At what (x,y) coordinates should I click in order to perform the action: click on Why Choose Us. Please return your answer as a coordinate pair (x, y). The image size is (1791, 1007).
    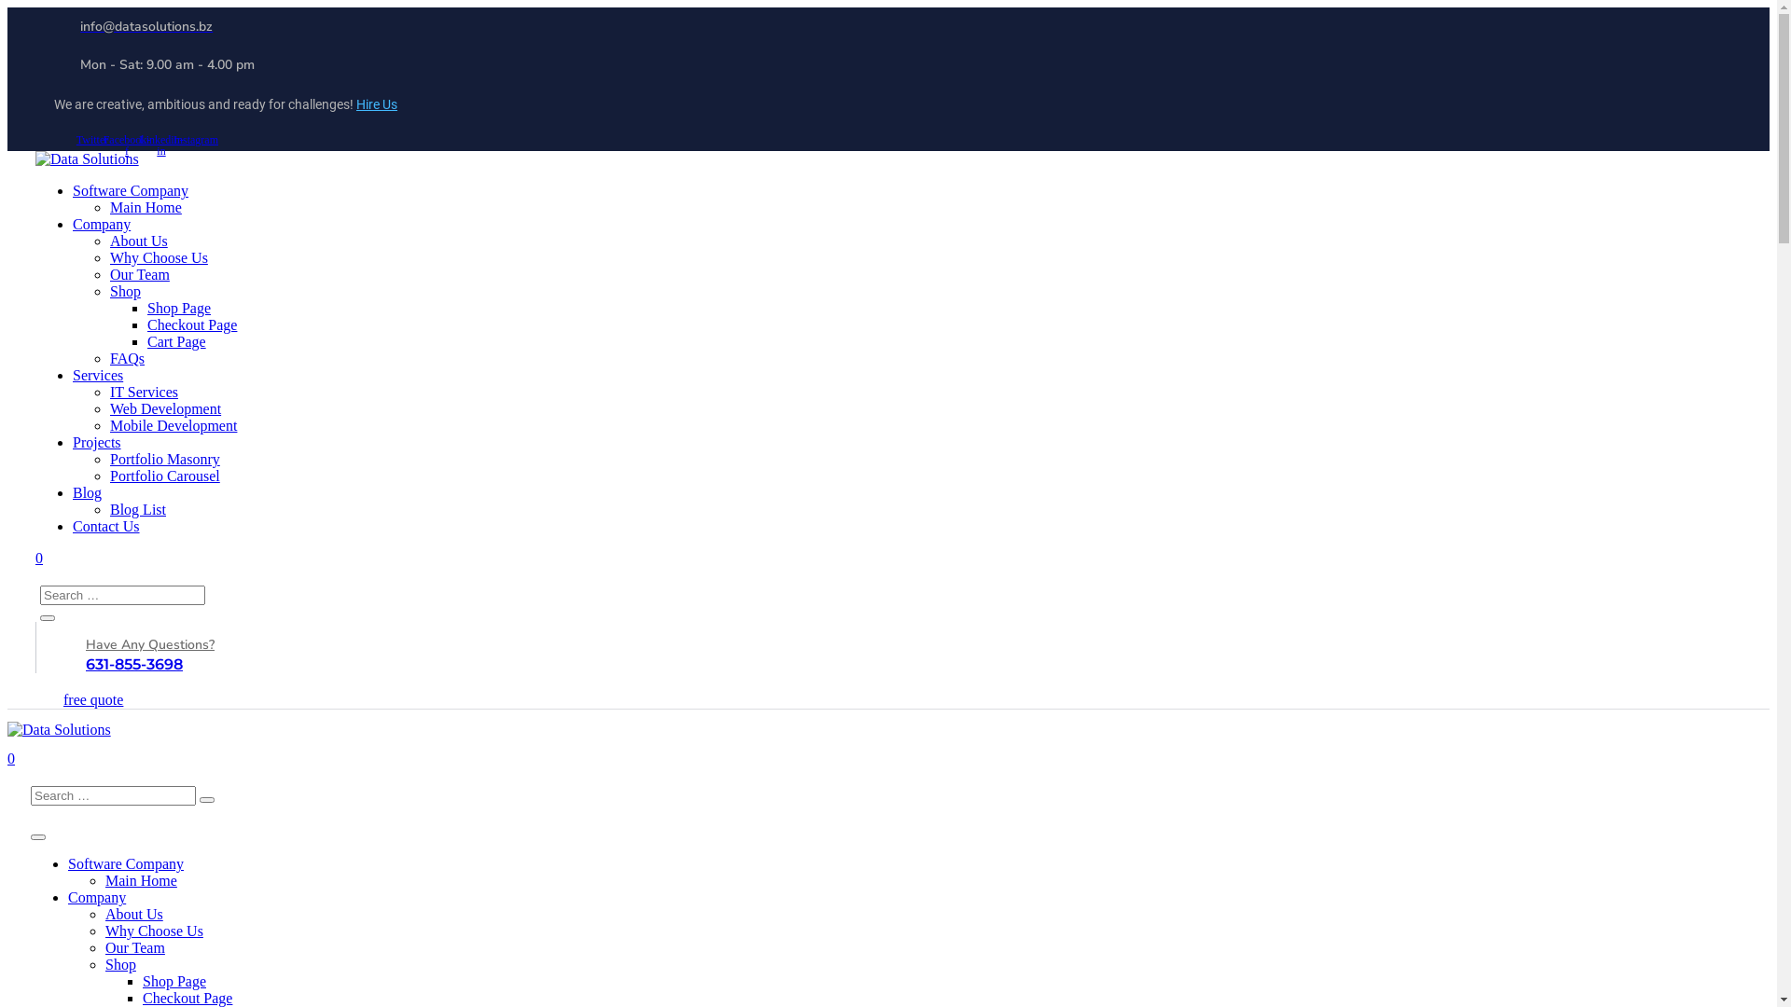
    Looking at the image, I should click on (159, 257).